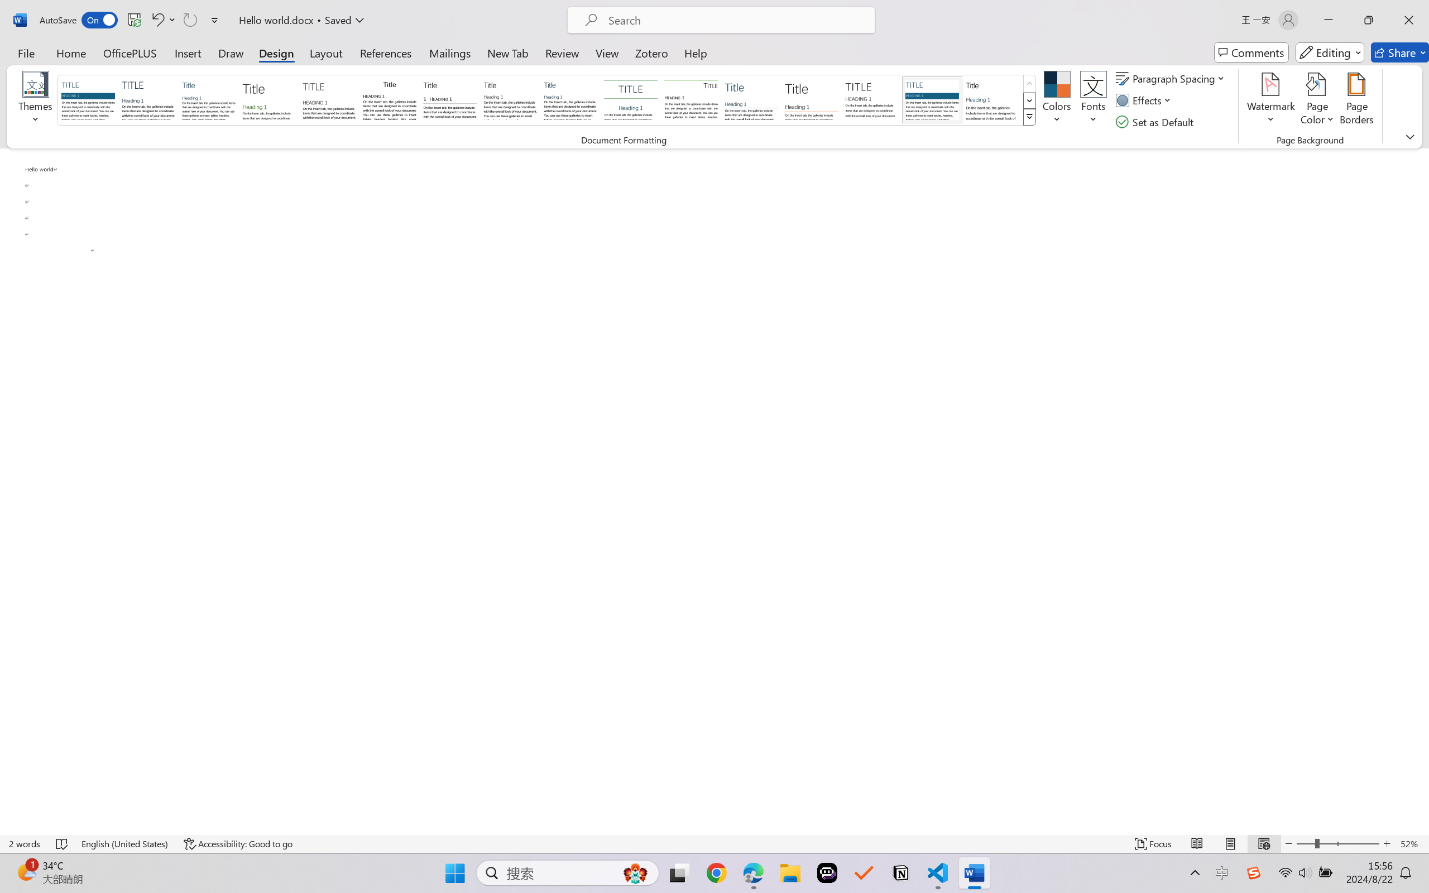 The image size is (1429, 893). What do you see at coordinates (1317, 100) in the screenshot?
I see `Page Color` at bounding box center [1317, 100].